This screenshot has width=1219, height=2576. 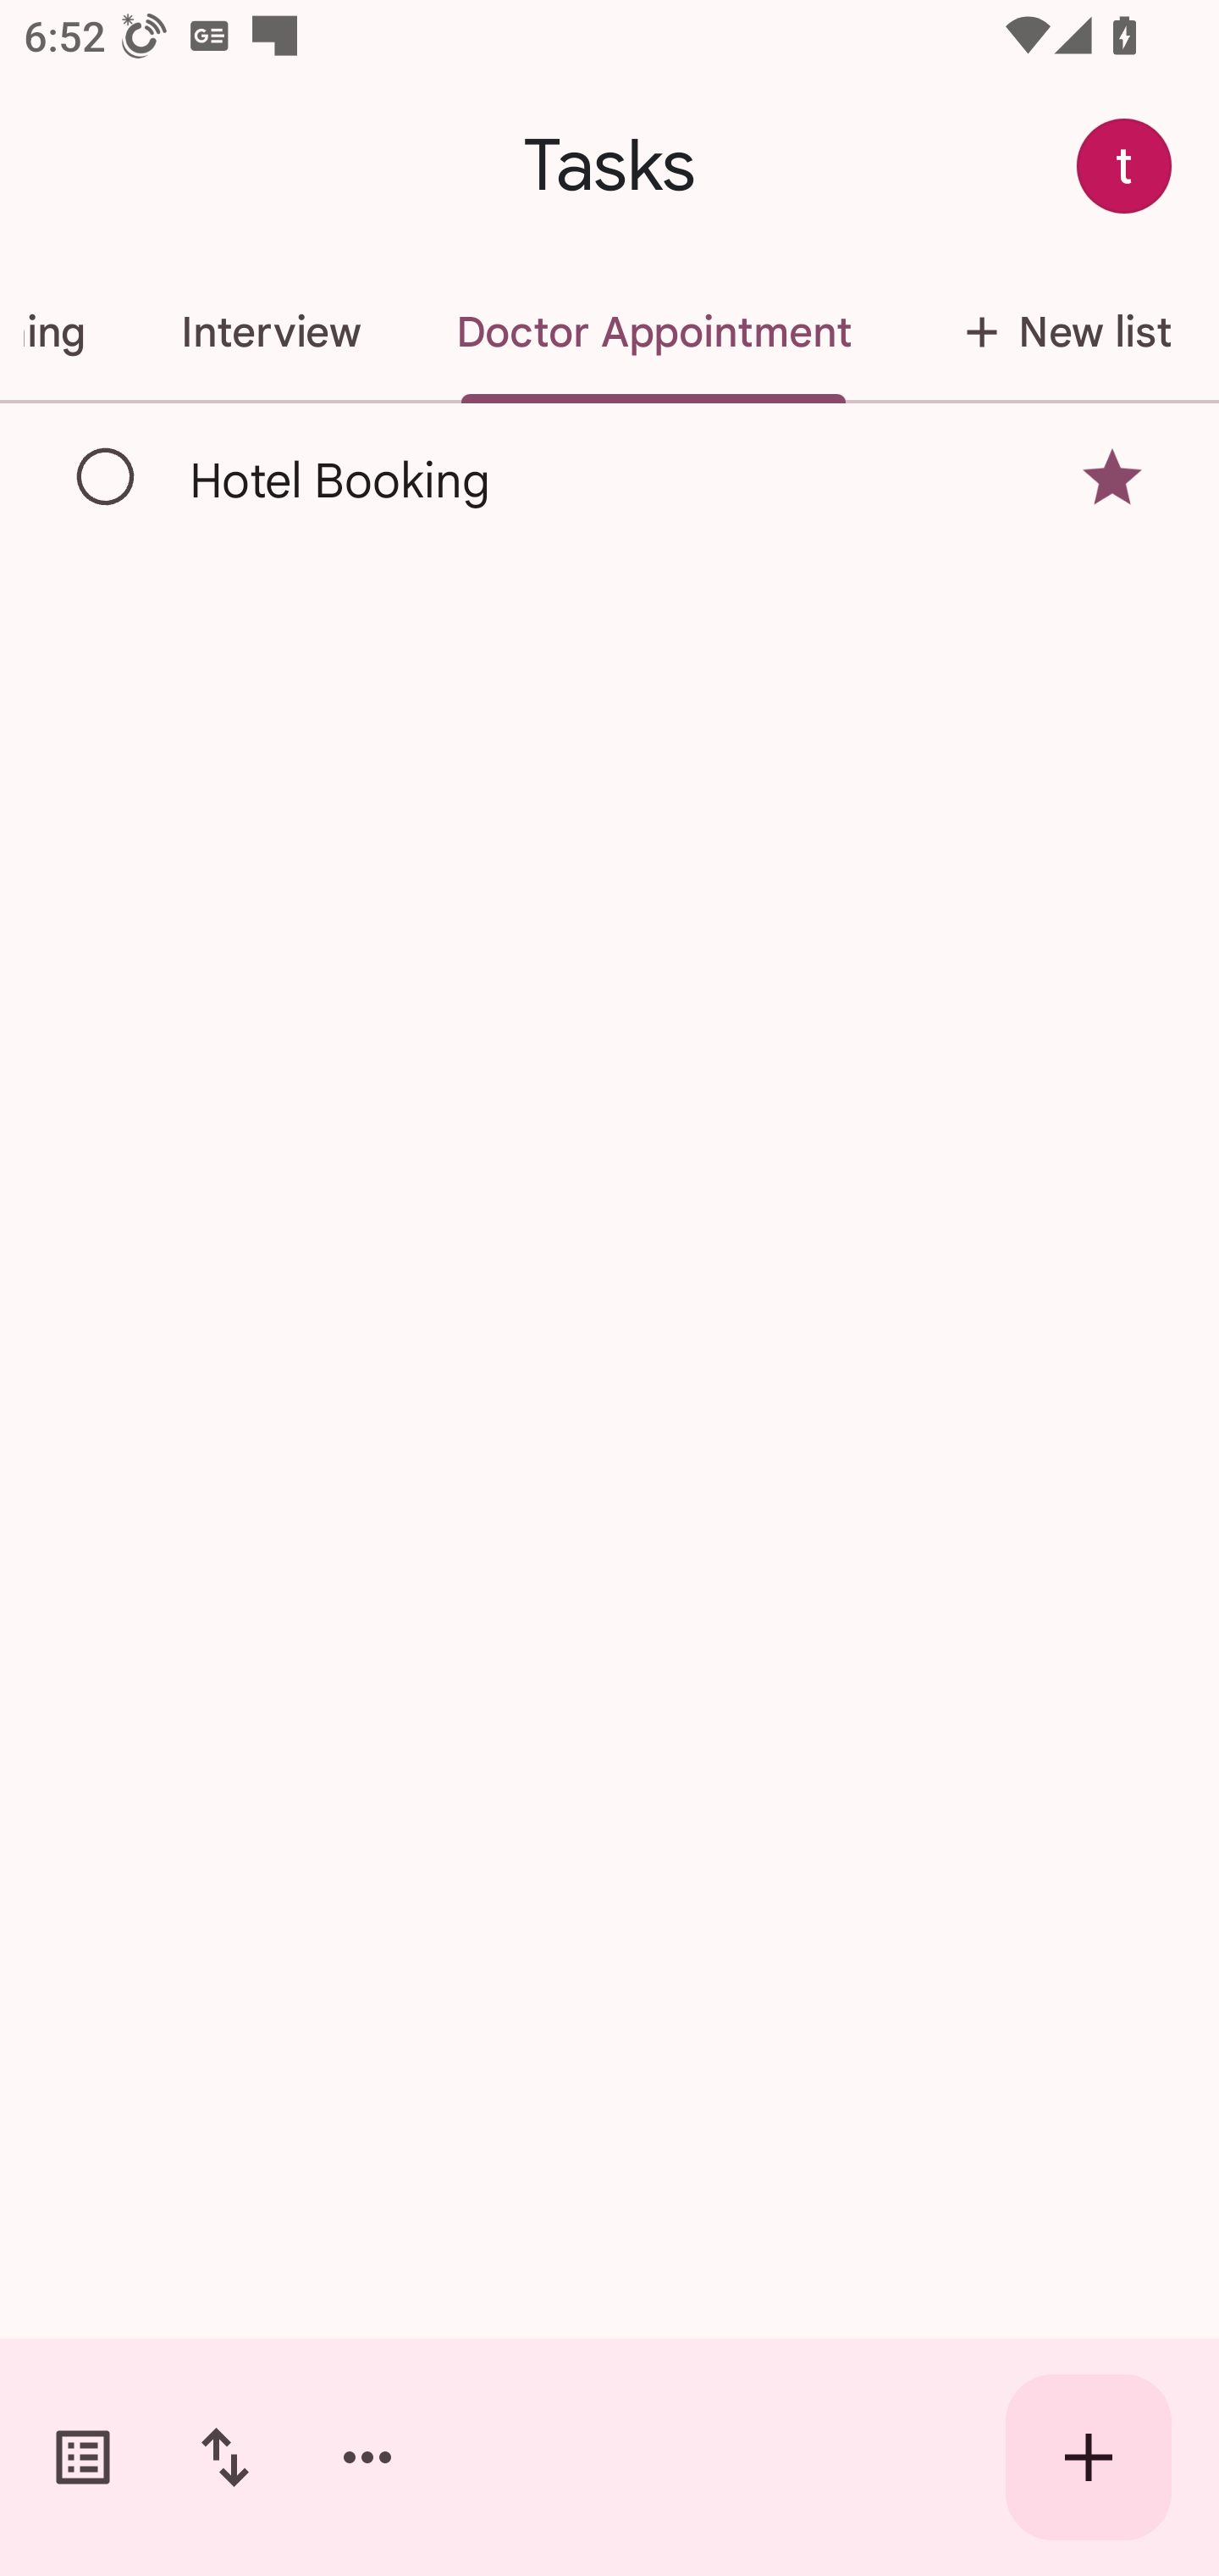 What do you see at coordinates (367, 2457) in the screenshot?
I see `More options` at bounding box center [367, 2457].